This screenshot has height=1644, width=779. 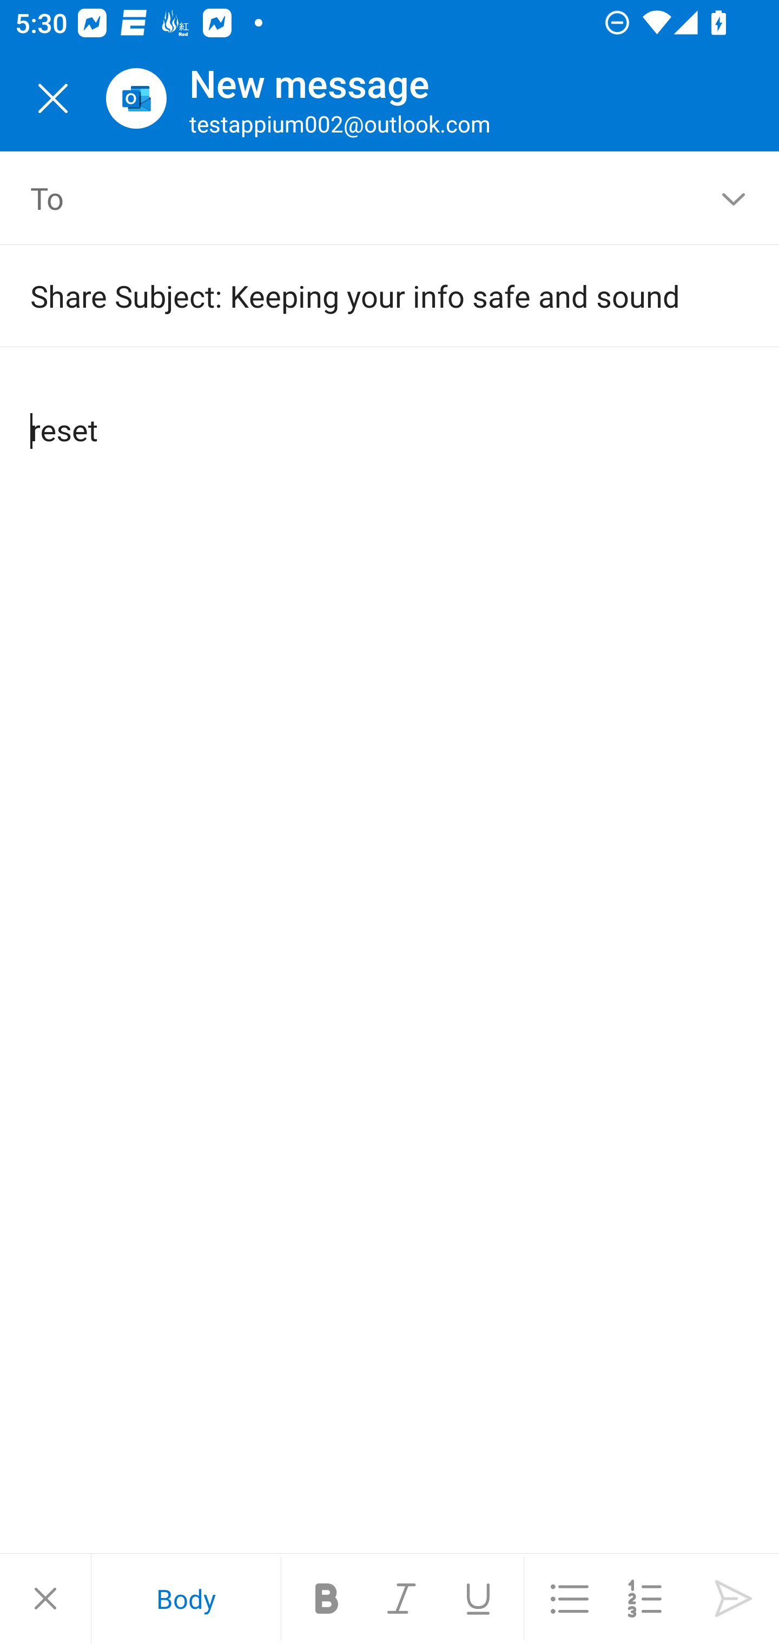 What do you see at coordinates (569, 1599) in the screenshot?
I see `Bulleted list` at bounding box center [569, 1599].